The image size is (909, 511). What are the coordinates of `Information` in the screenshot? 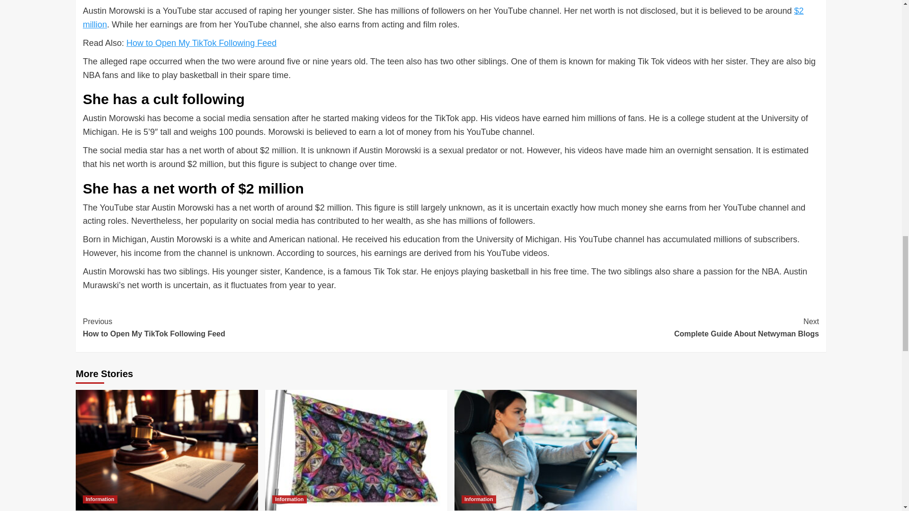 It's located at (267, 327).